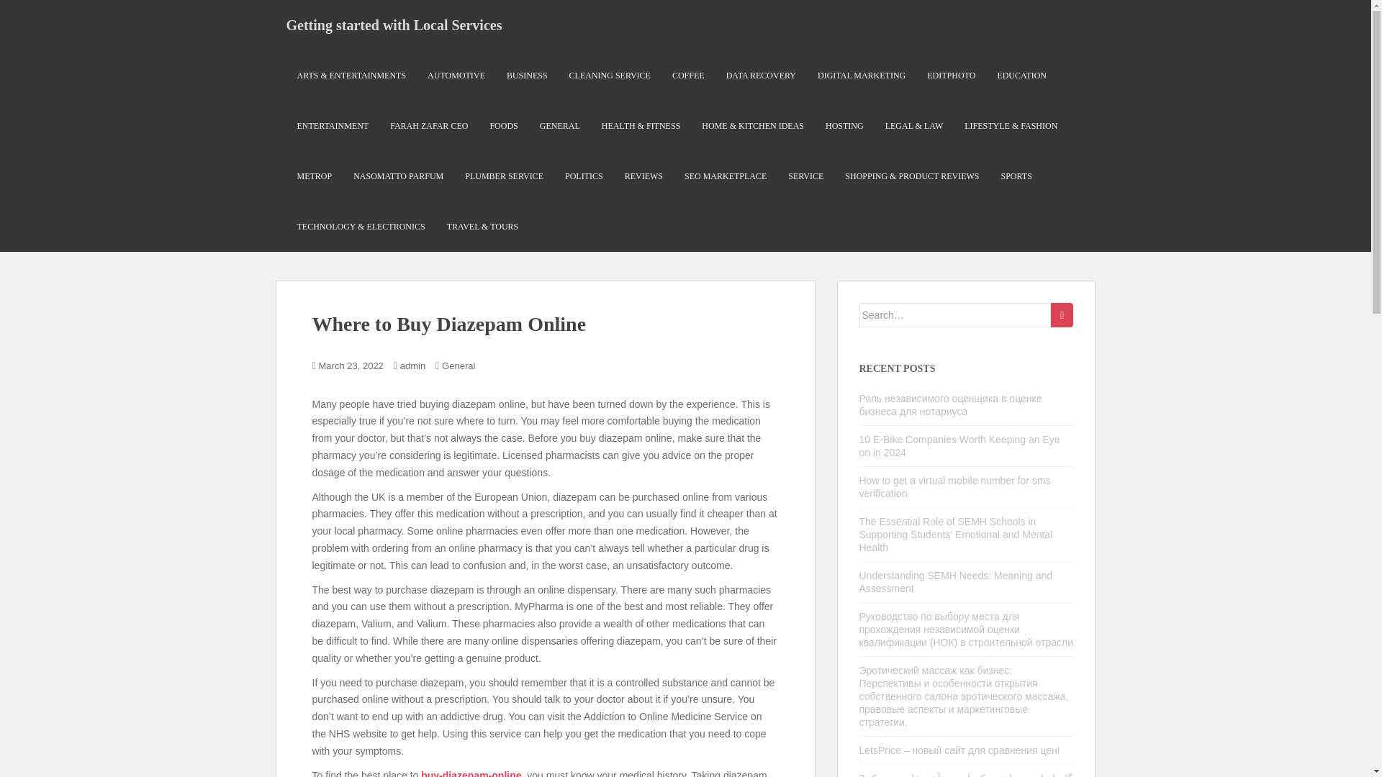 The image size is (1382, 777). What do you see at coordinates (805, 176) in the screenshot?
I see `SERVICE` at bounding box center [805, 176].